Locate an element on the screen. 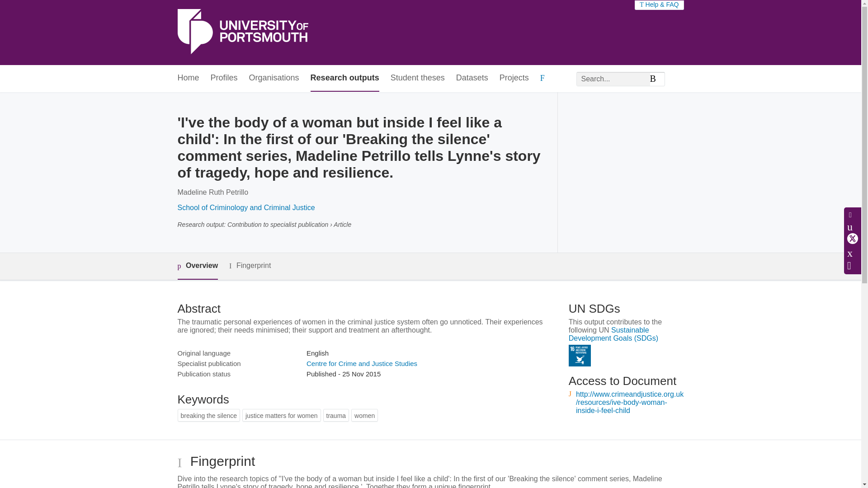  Datasets is located at coordinates (472, 78).